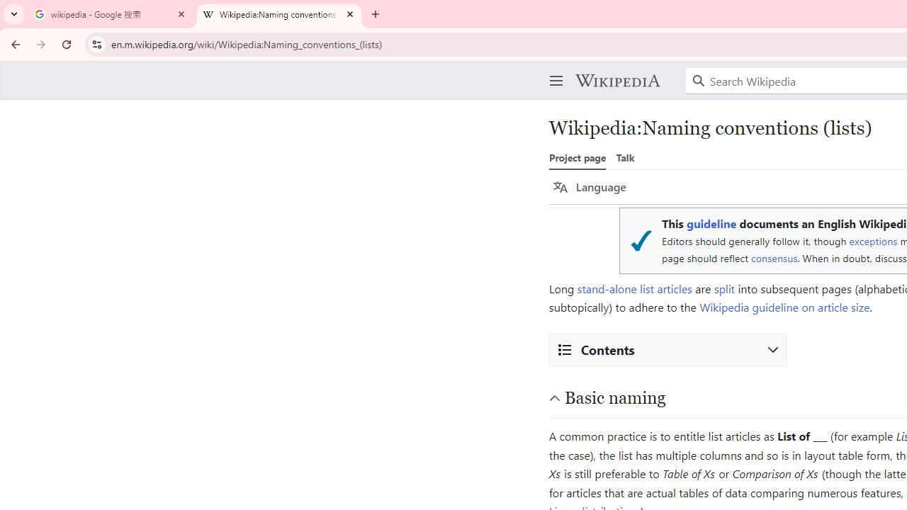 The height and width of the screenshot is (510, 907). Describe the element at coordinates (590, 187) in the screenshot. I see `Language` at that location.